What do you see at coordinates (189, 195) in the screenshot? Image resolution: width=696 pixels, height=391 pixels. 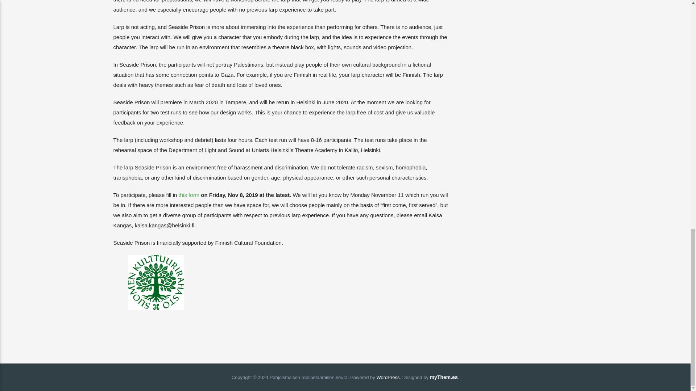 I see `this form` at bounding box center [189, 195].